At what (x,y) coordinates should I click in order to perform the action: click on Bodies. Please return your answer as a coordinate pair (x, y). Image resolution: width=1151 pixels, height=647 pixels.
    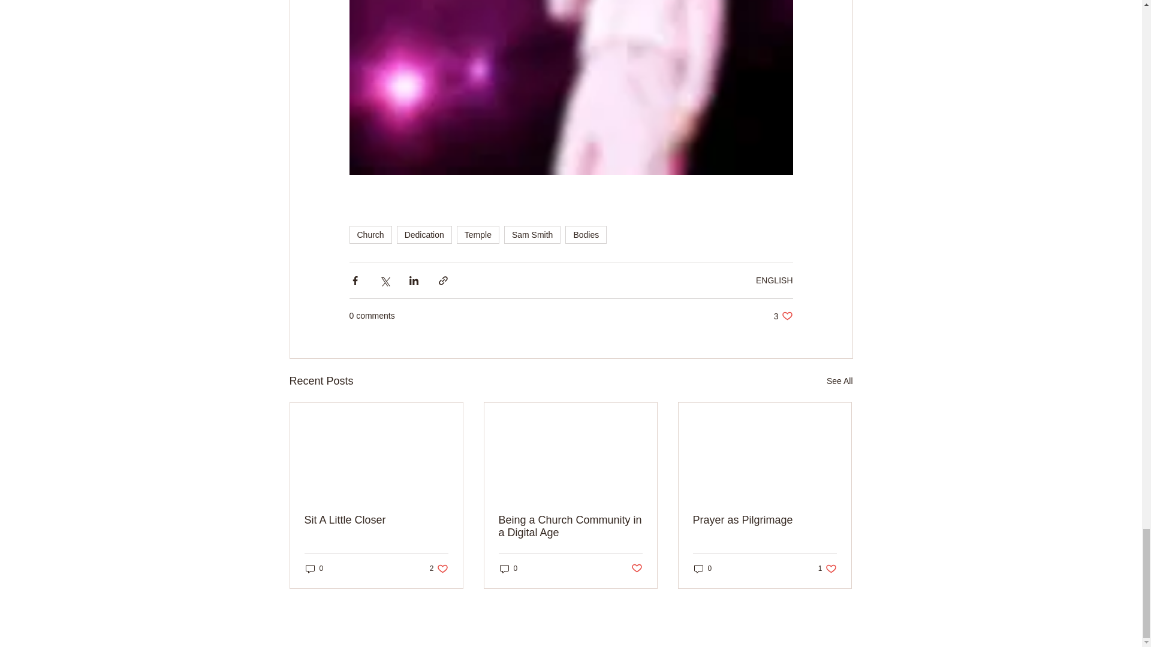
    Looking at the image, I should click on (570, 526).